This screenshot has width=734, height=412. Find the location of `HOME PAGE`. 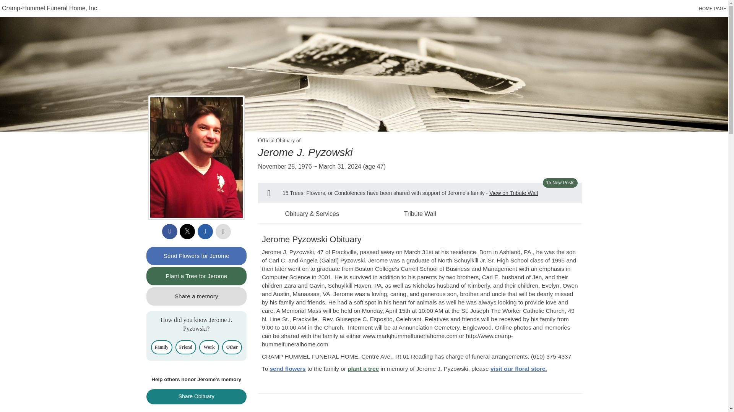

HOME PAGE is located at coordinates (713, 9).